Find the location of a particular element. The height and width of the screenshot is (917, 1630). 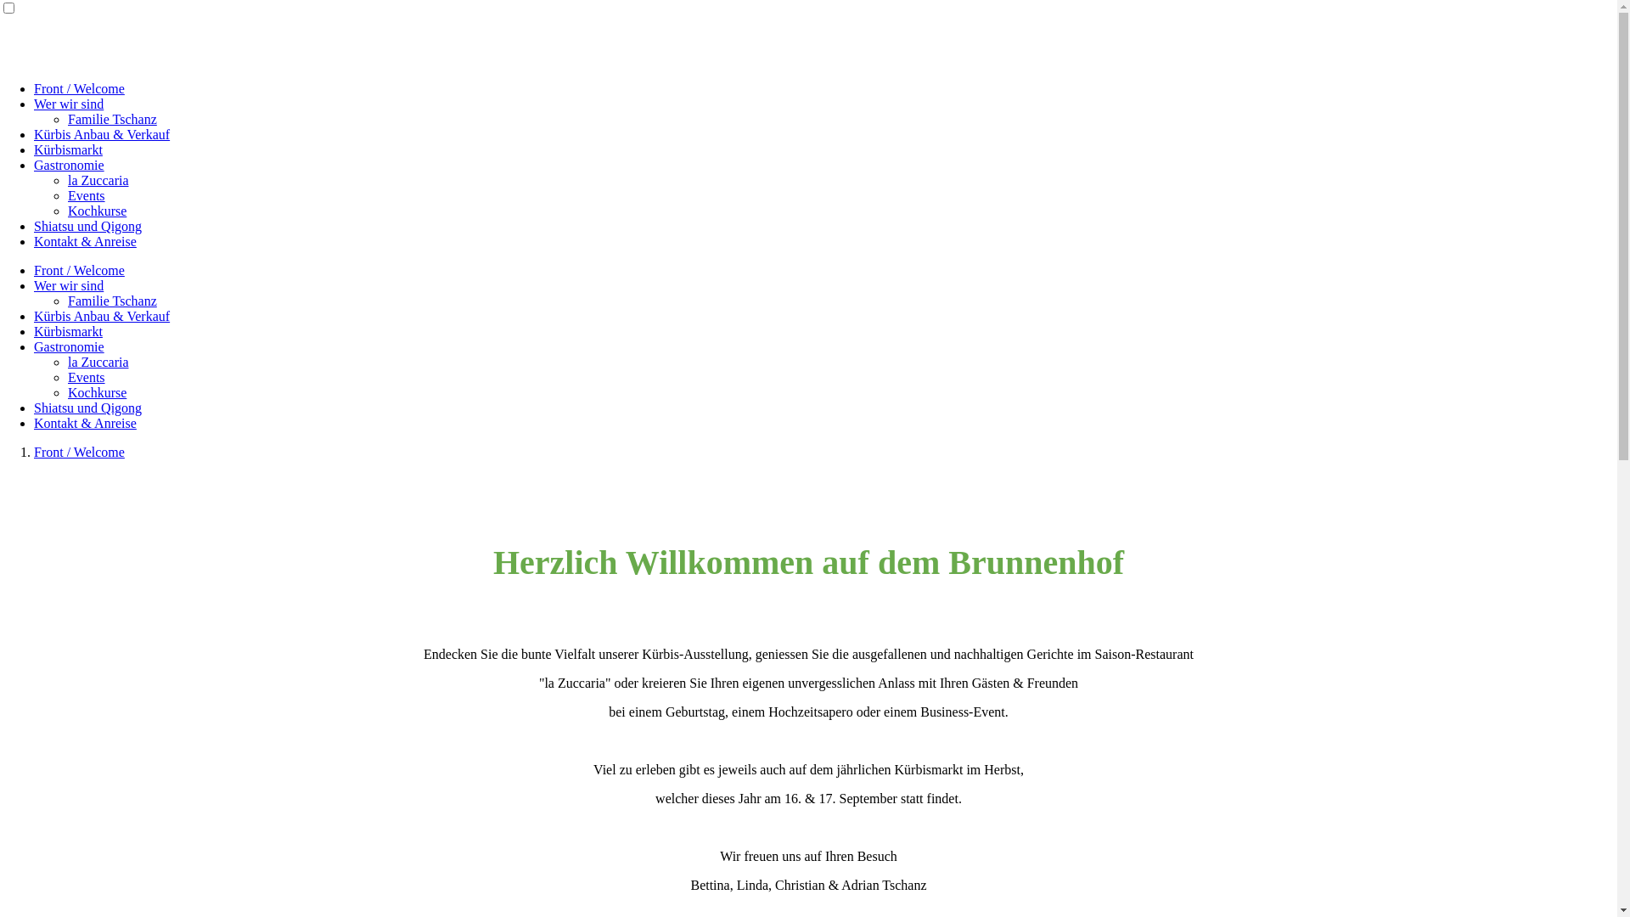

Kontakt & Anreise is located at coordinates (85, 423).